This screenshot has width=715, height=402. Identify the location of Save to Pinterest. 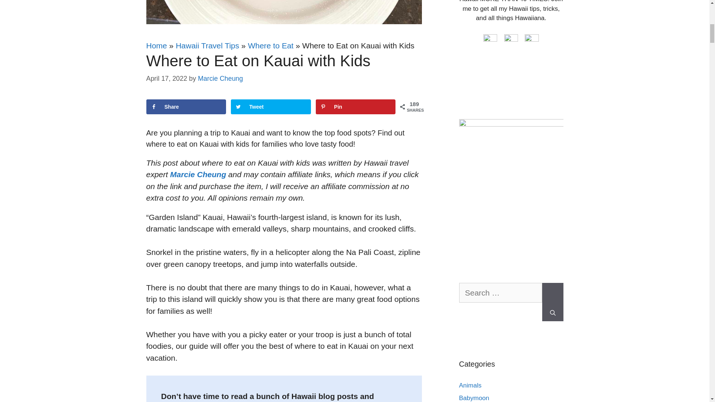
(355, 106).